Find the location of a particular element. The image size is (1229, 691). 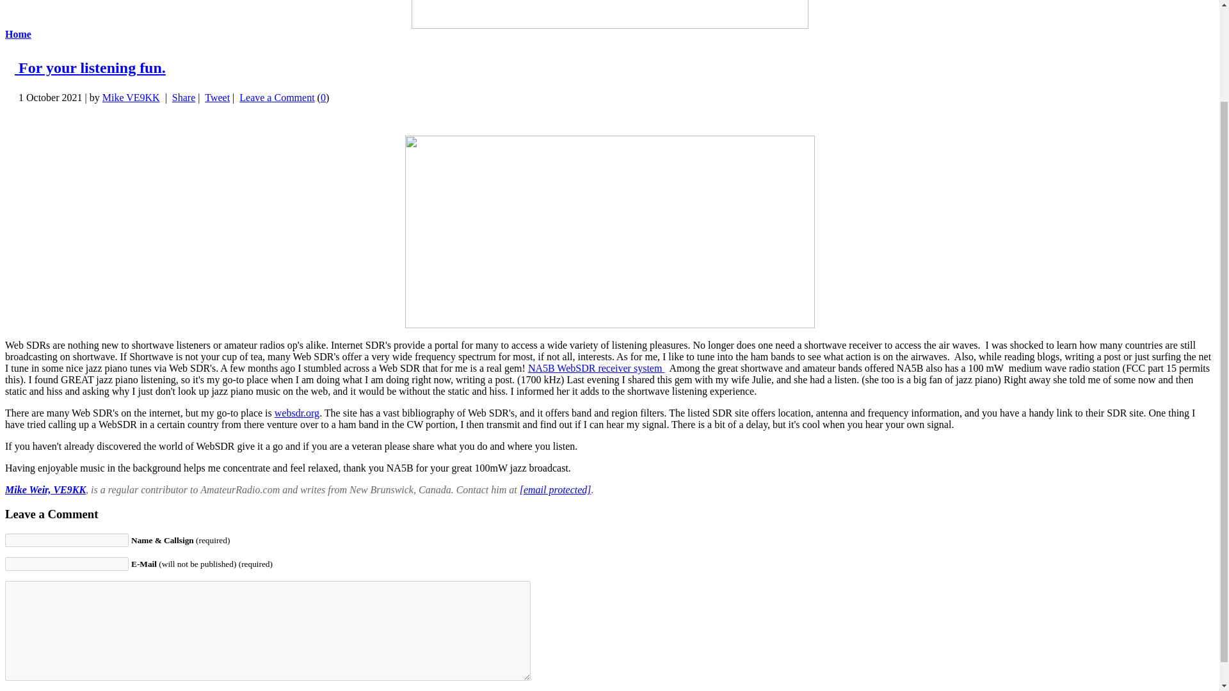

NA5B WebSDR receiver system  is located at coordinates (597, 369).